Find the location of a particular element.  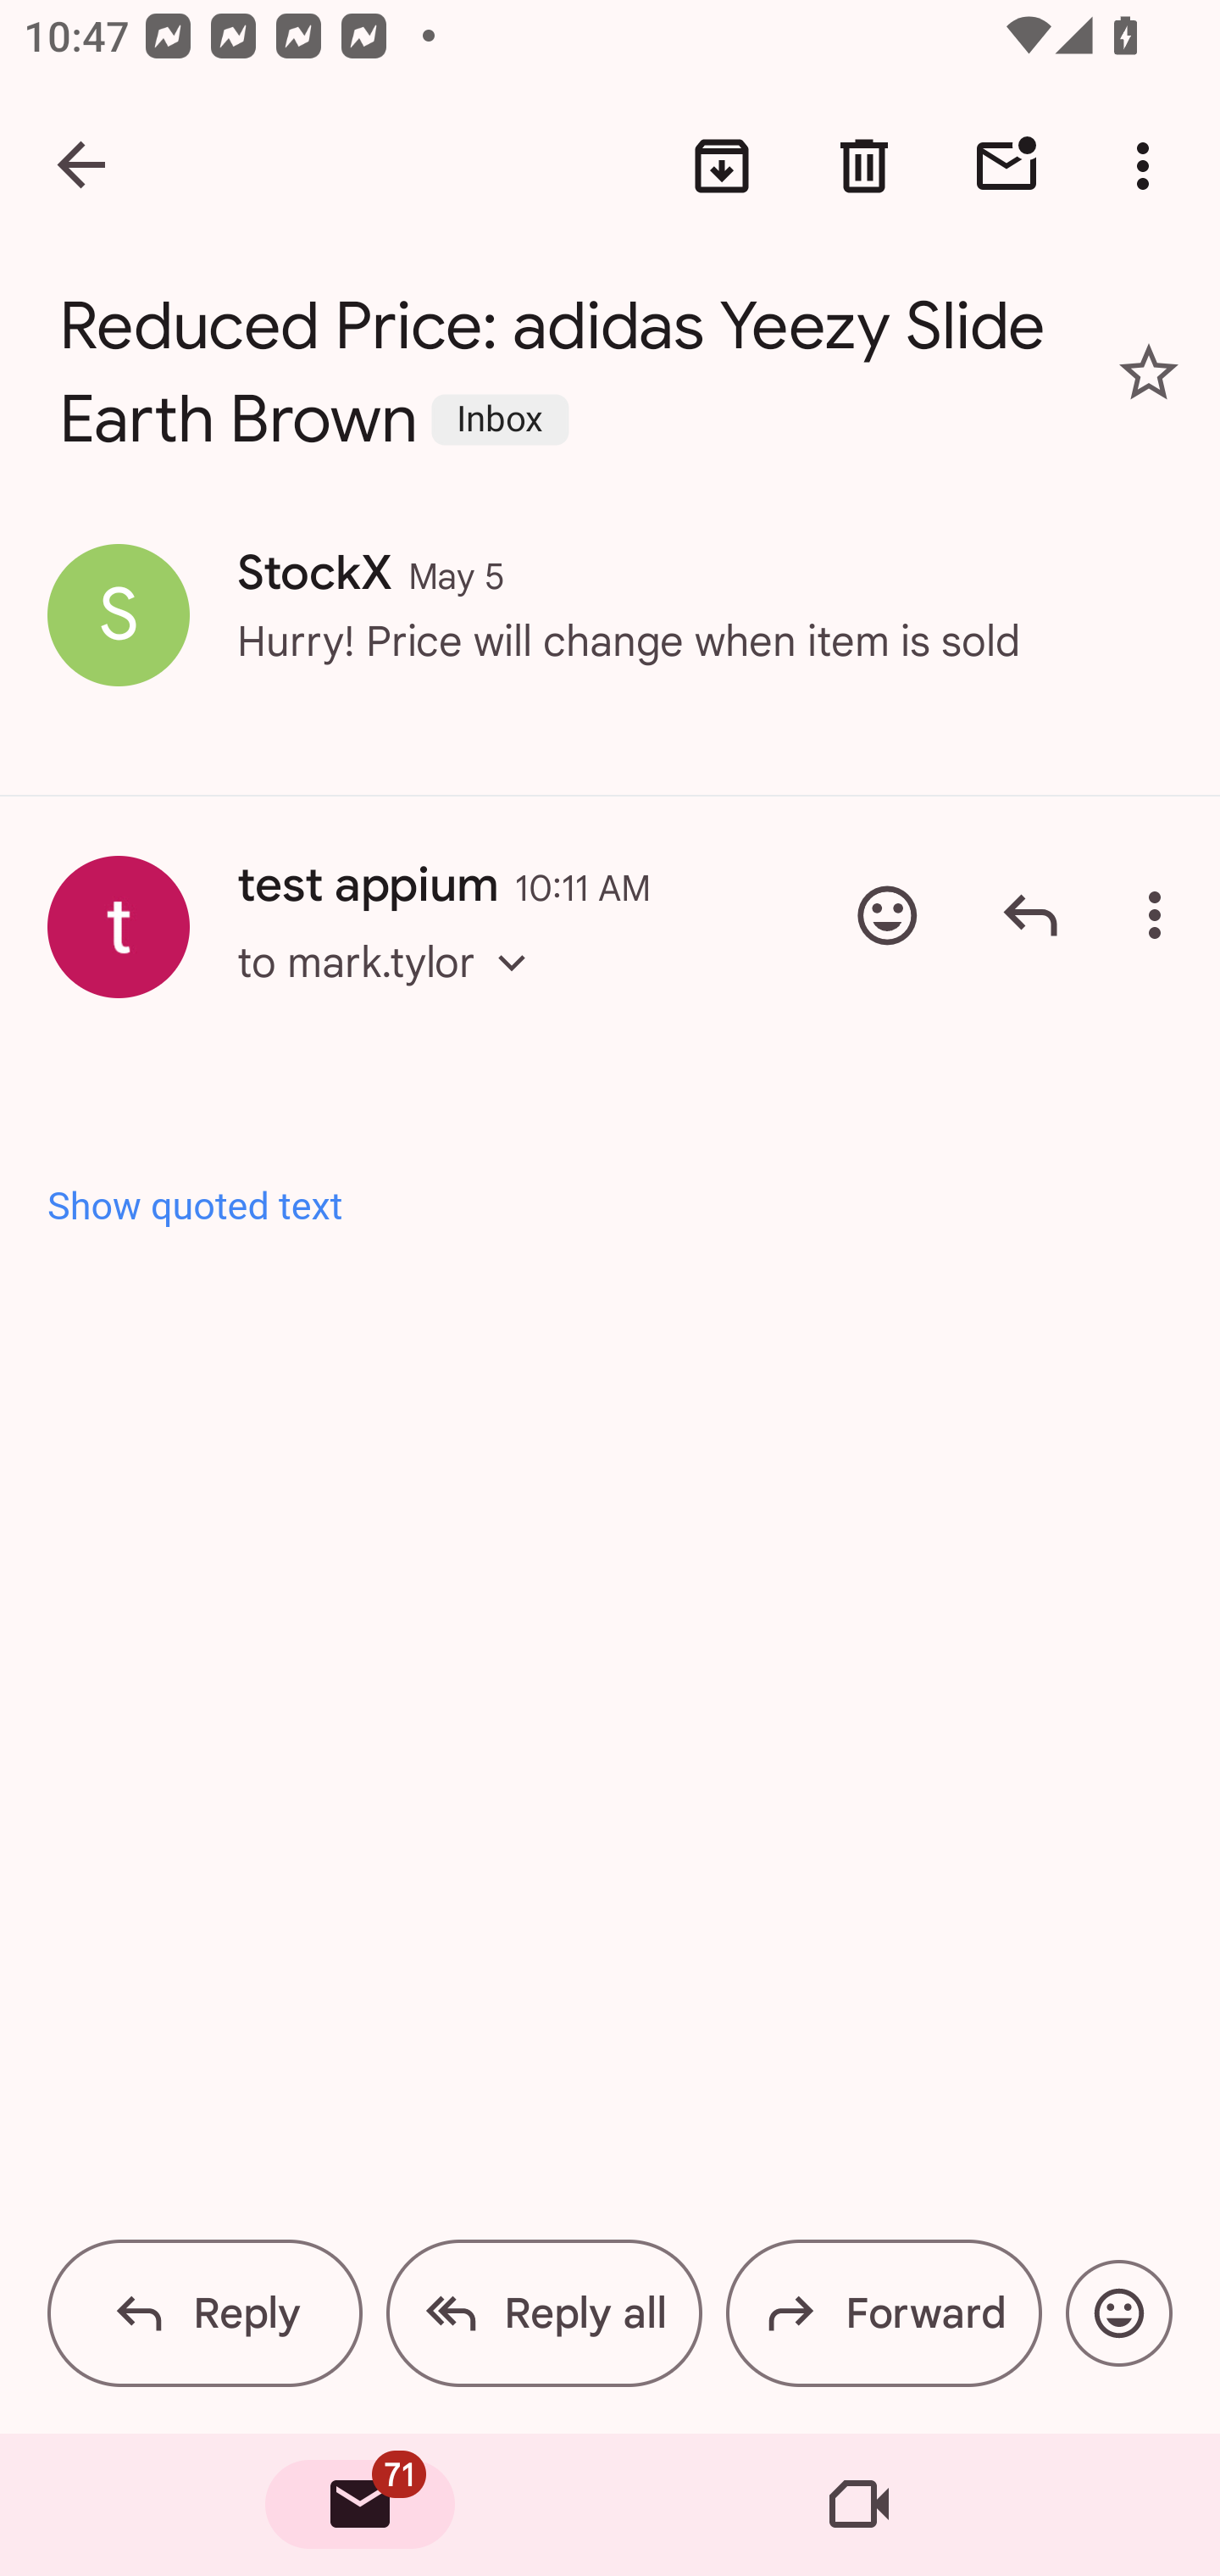

Add star is located at coordinates (1149, 371).